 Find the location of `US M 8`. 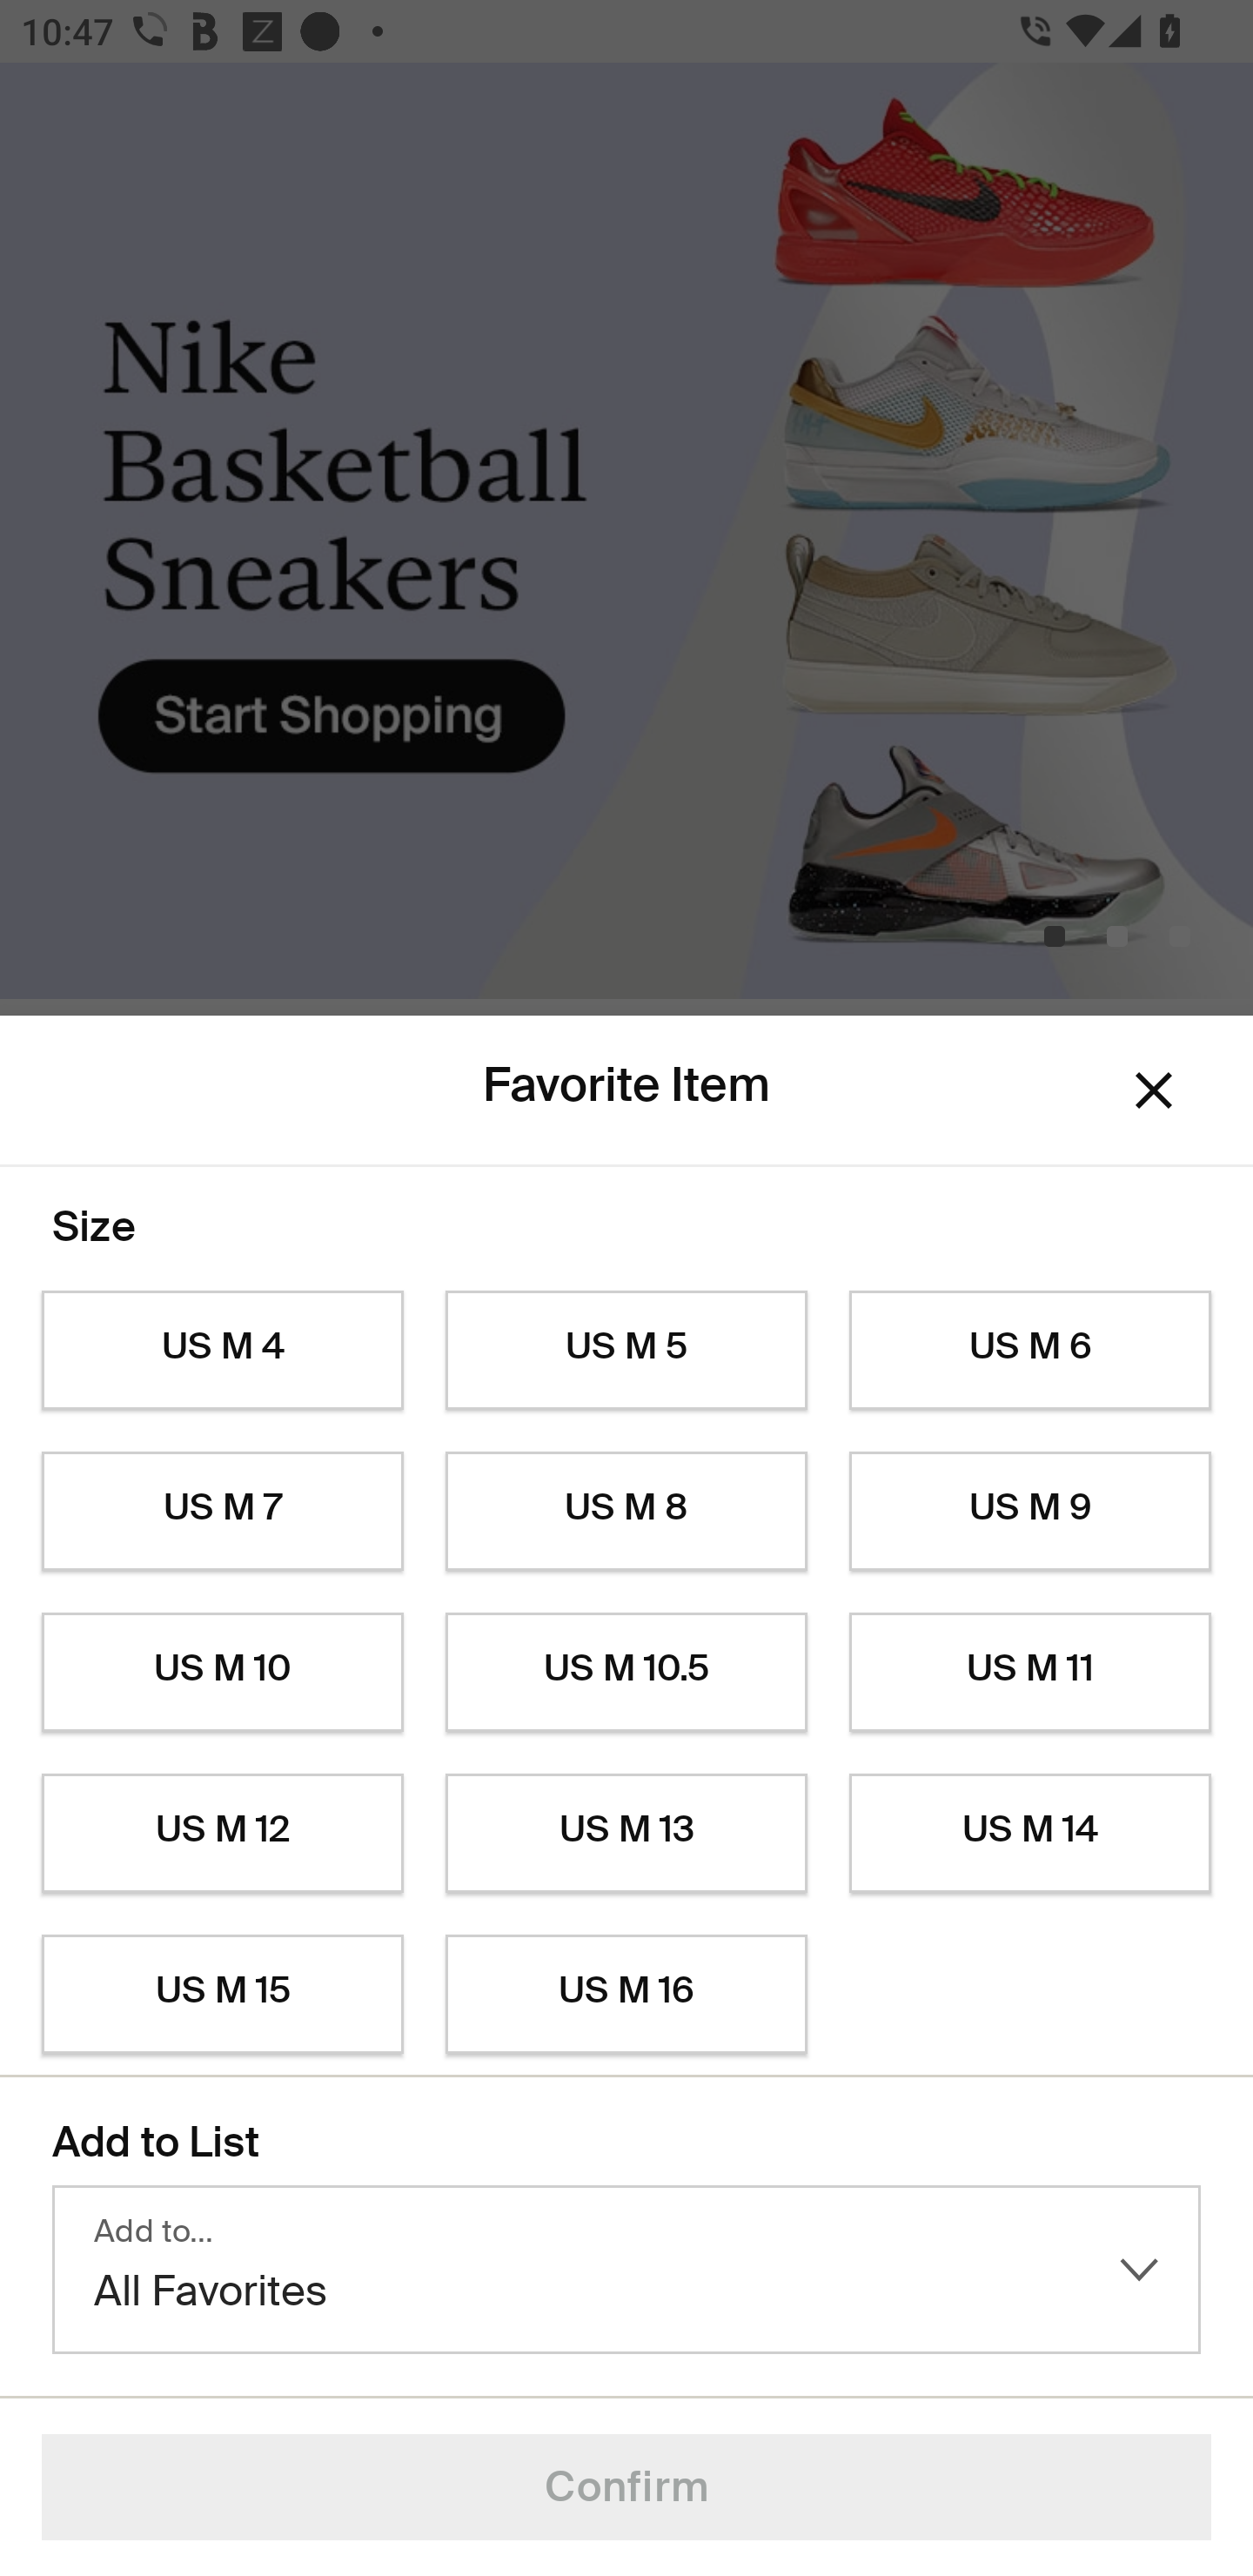

US M 8 is located at coordinates (626, 1511).